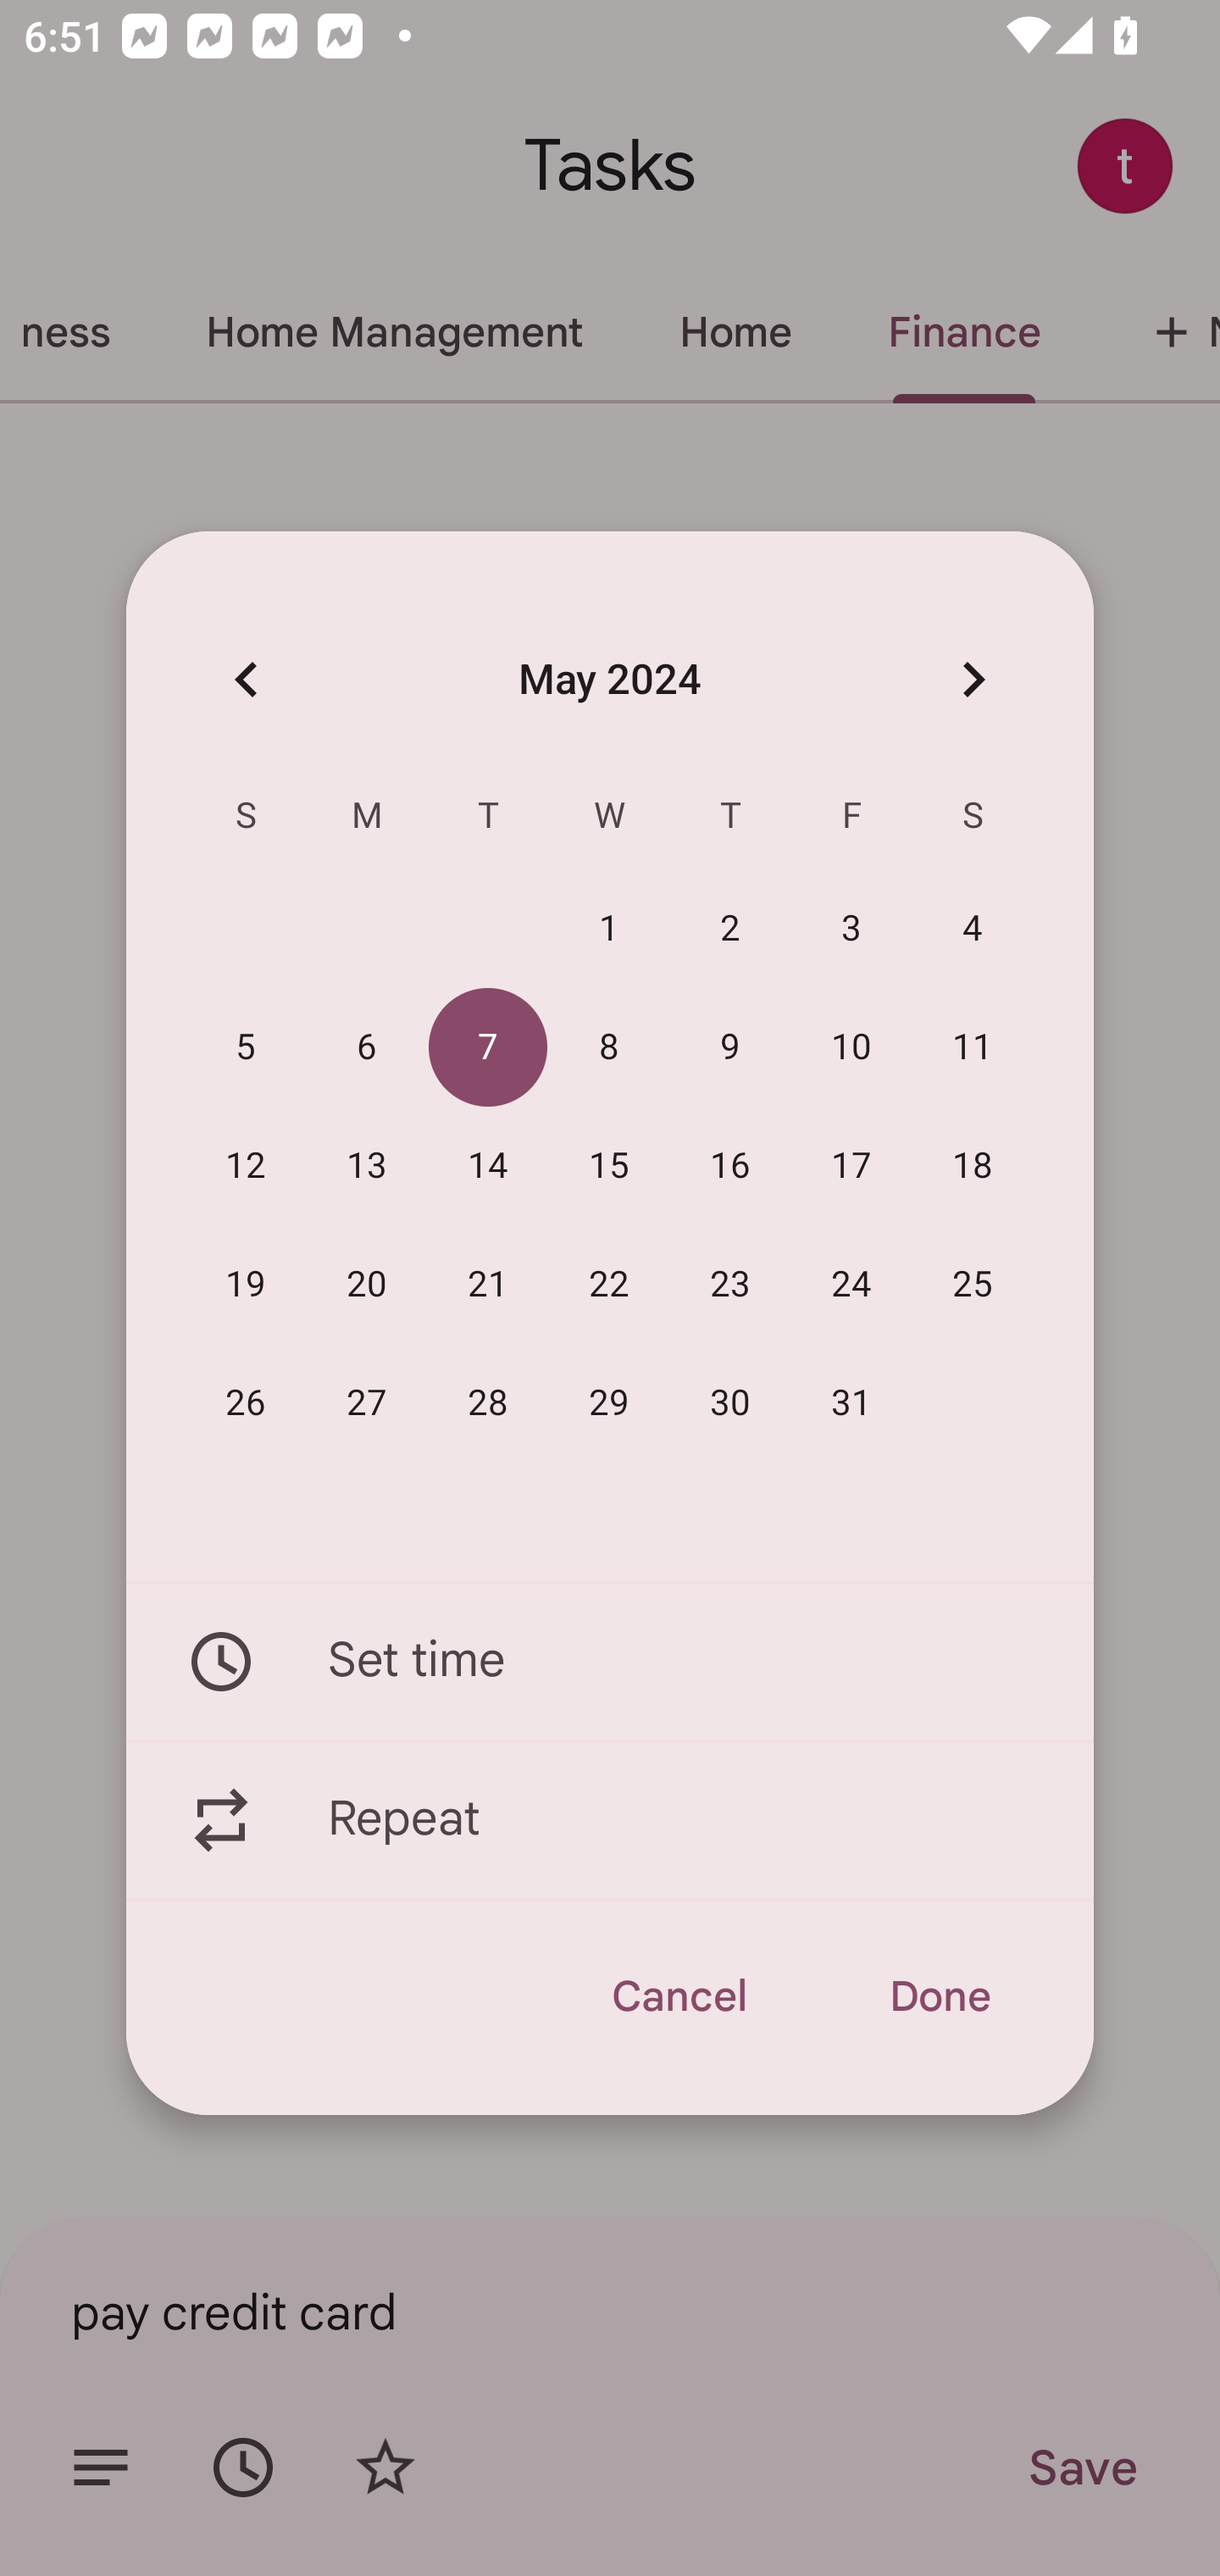 The height and width of the screenshot is (2576, 1220). I want to click on 10 10 May 2024, so click(852, 1048).